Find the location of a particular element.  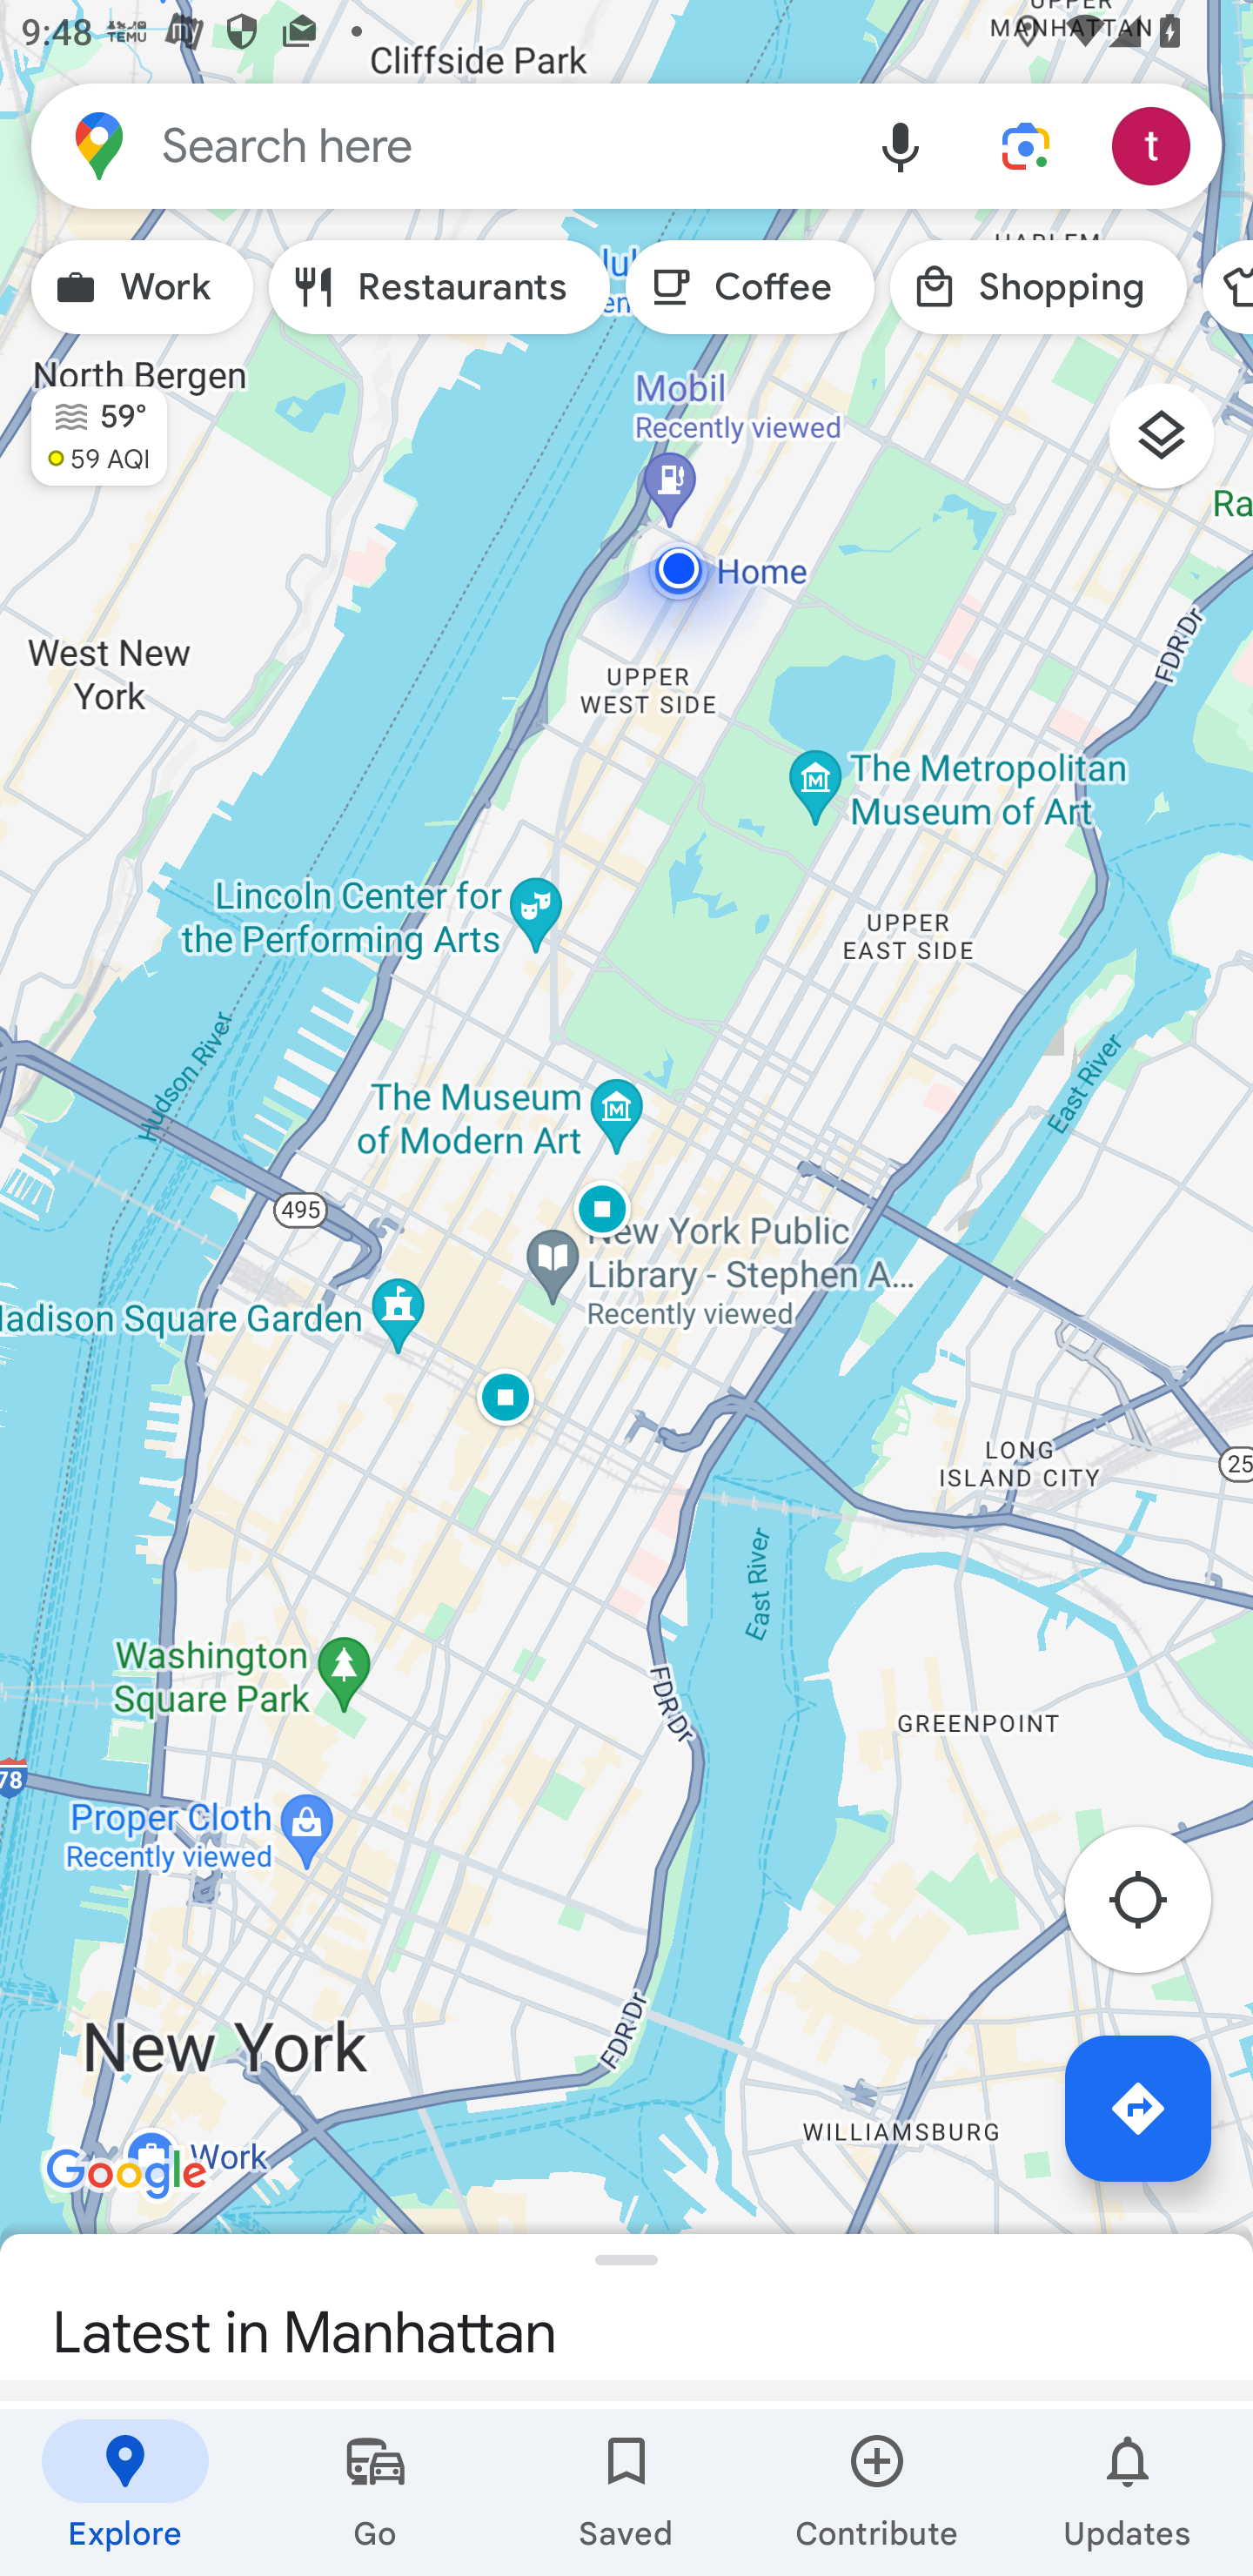

Contribute is located at coordinates (877, 2492).